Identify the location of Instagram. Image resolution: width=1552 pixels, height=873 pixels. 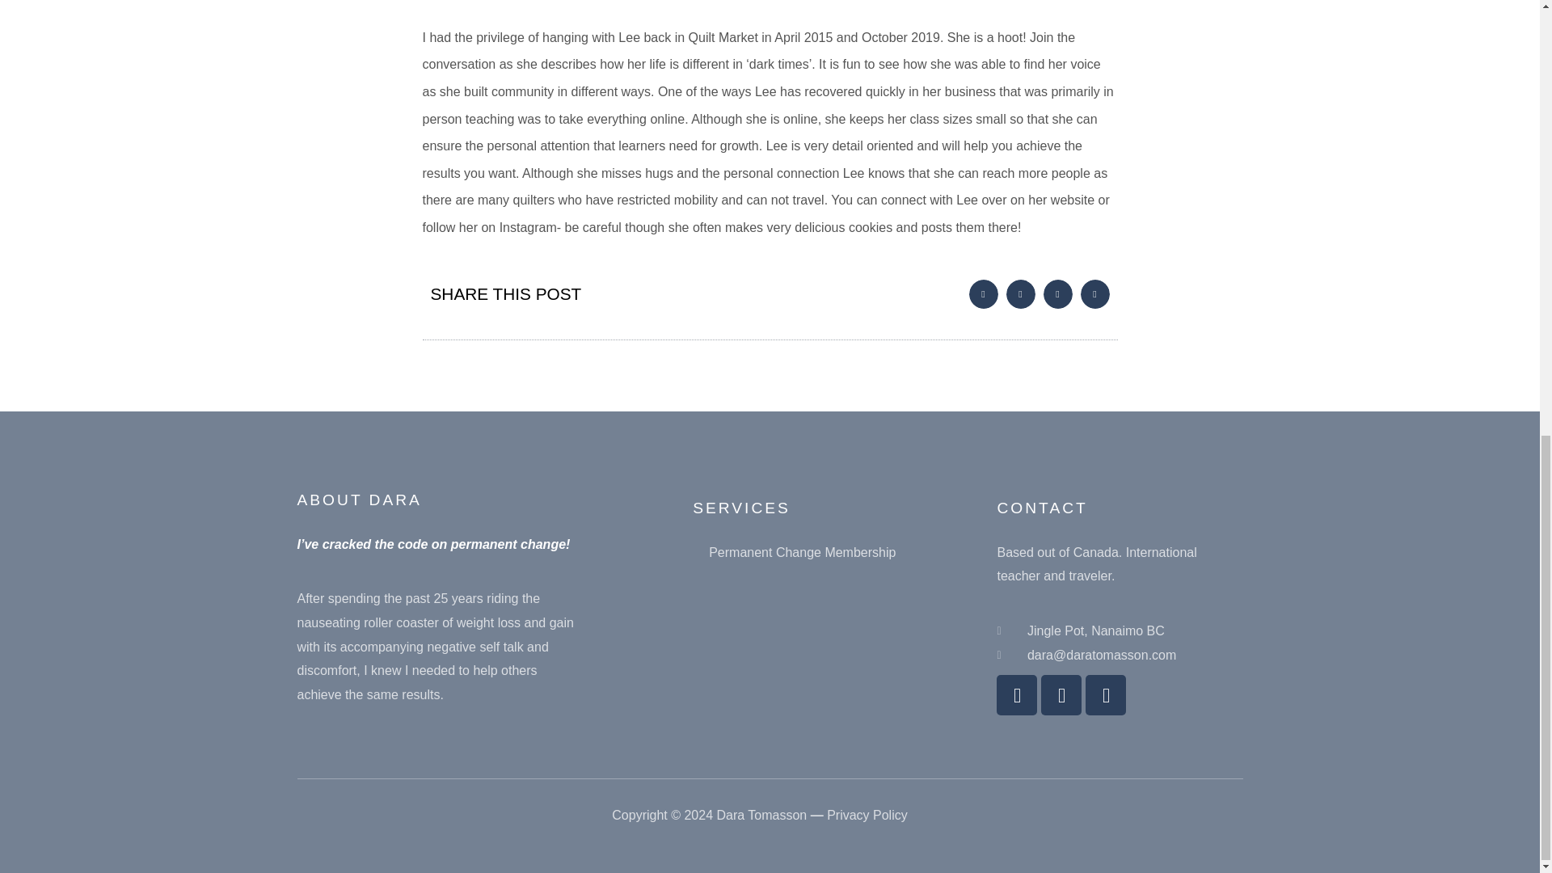
(1106, 694).